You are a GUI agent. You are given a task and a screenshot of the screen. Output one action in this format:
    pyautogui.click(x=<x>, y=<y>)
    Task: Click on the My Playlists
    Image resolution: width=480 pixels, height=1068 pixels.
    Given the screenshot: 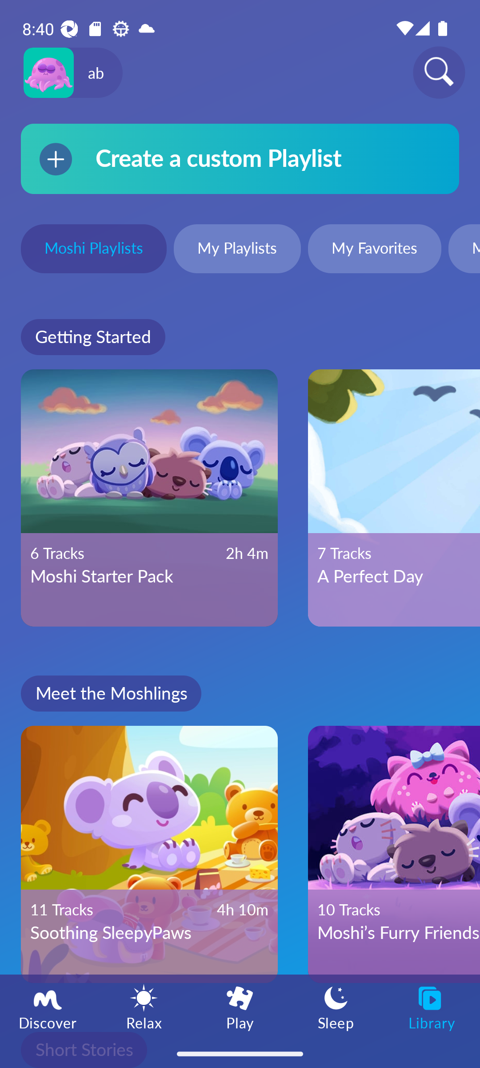 What is the action you would take?
    pyautogui.click(x=237, y=250)
    